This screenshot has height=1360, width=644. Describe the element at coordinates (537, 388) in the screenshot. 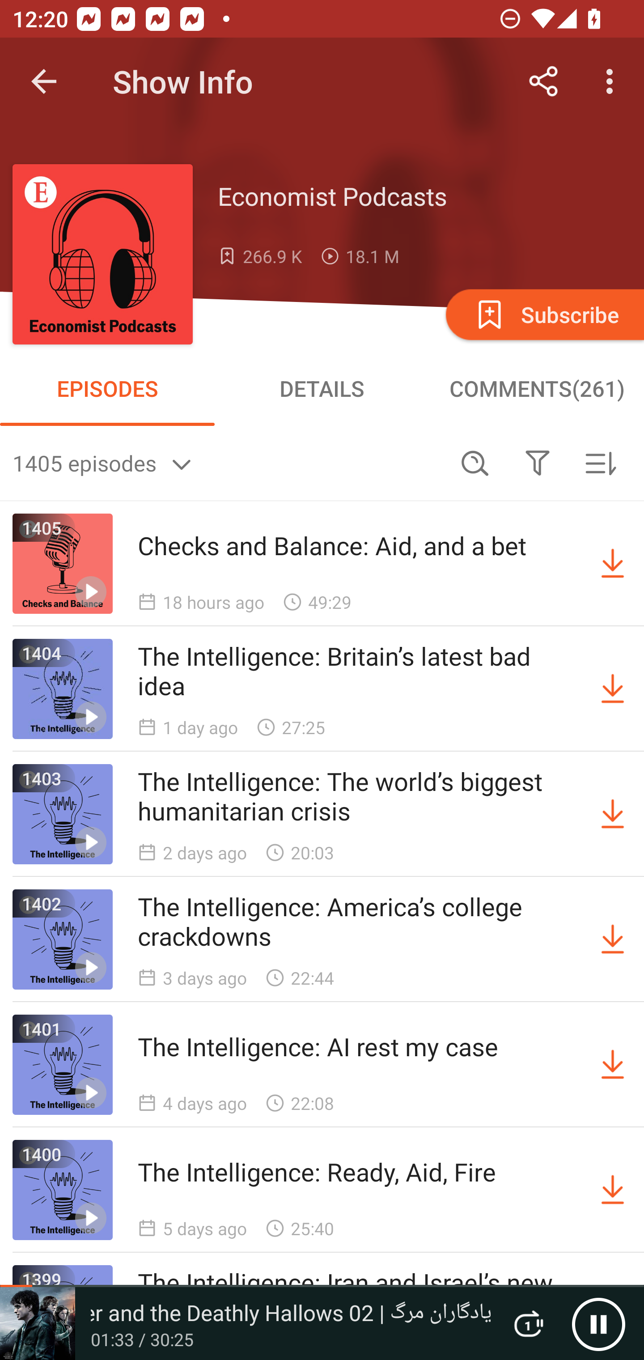

I see `COMMENTS(261)` at that location.